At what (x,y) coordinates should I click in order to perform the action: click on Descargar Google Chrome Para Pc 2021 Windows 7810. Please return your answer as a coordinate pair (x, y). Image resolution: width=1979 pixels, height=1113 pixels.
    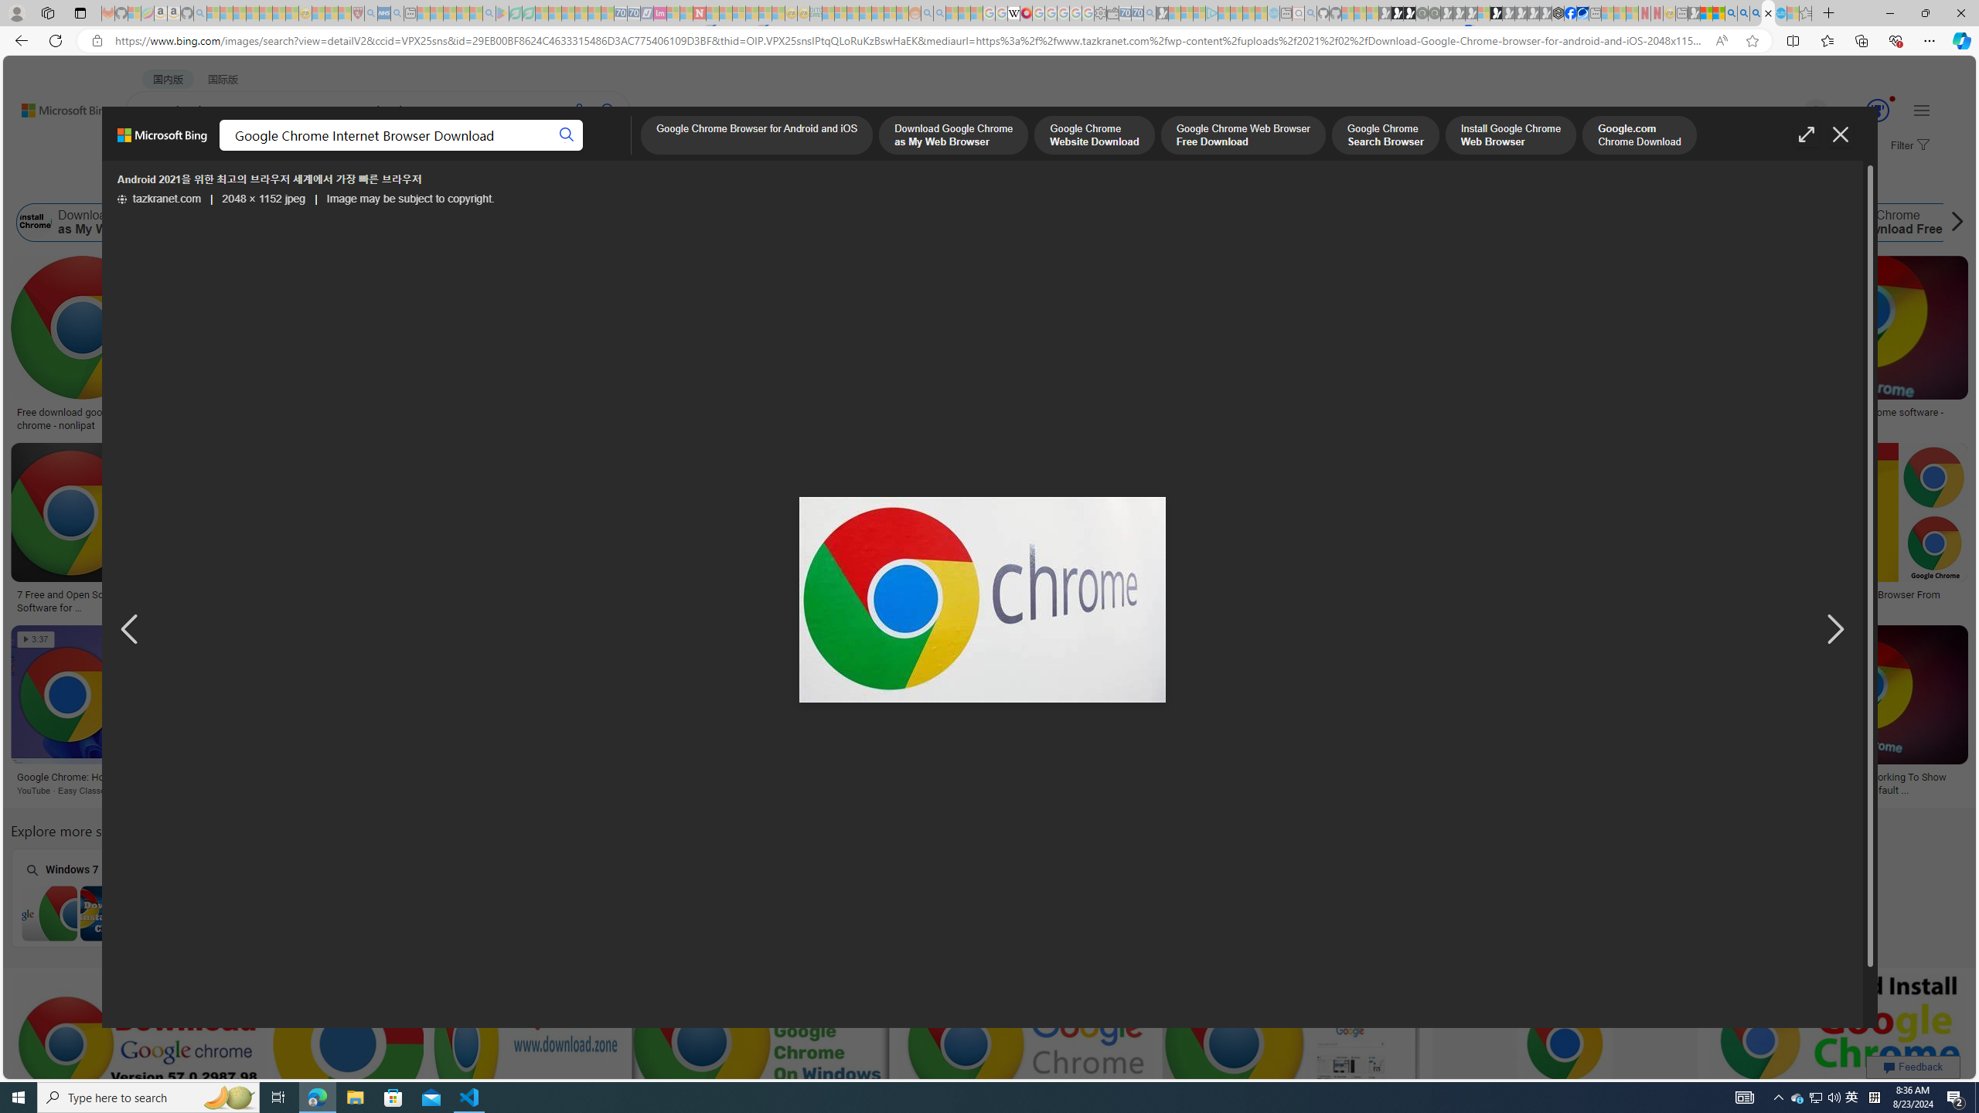
    Looking at the image, I should click on (281, 595).